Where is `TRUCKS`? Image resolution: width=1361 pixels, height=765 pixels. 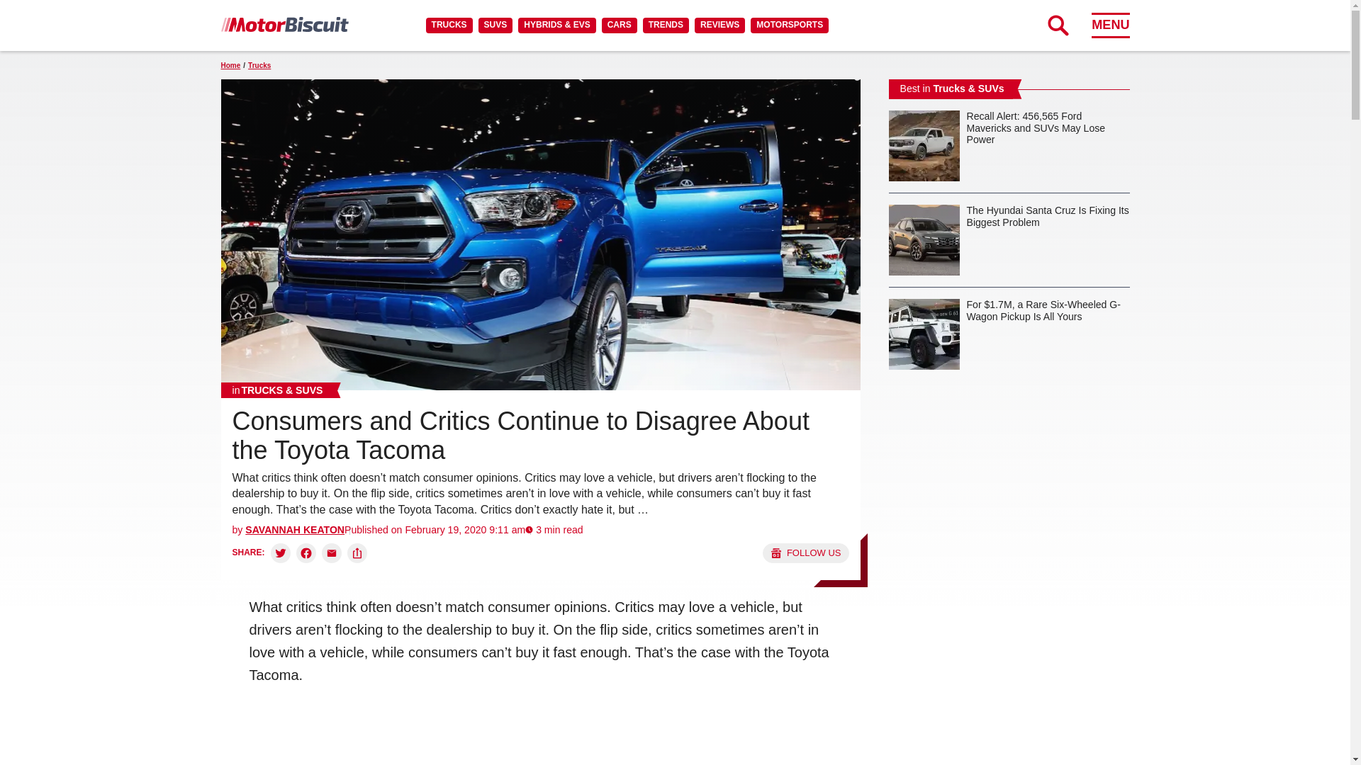 TRUCKS is located at coordinates (449, 25).